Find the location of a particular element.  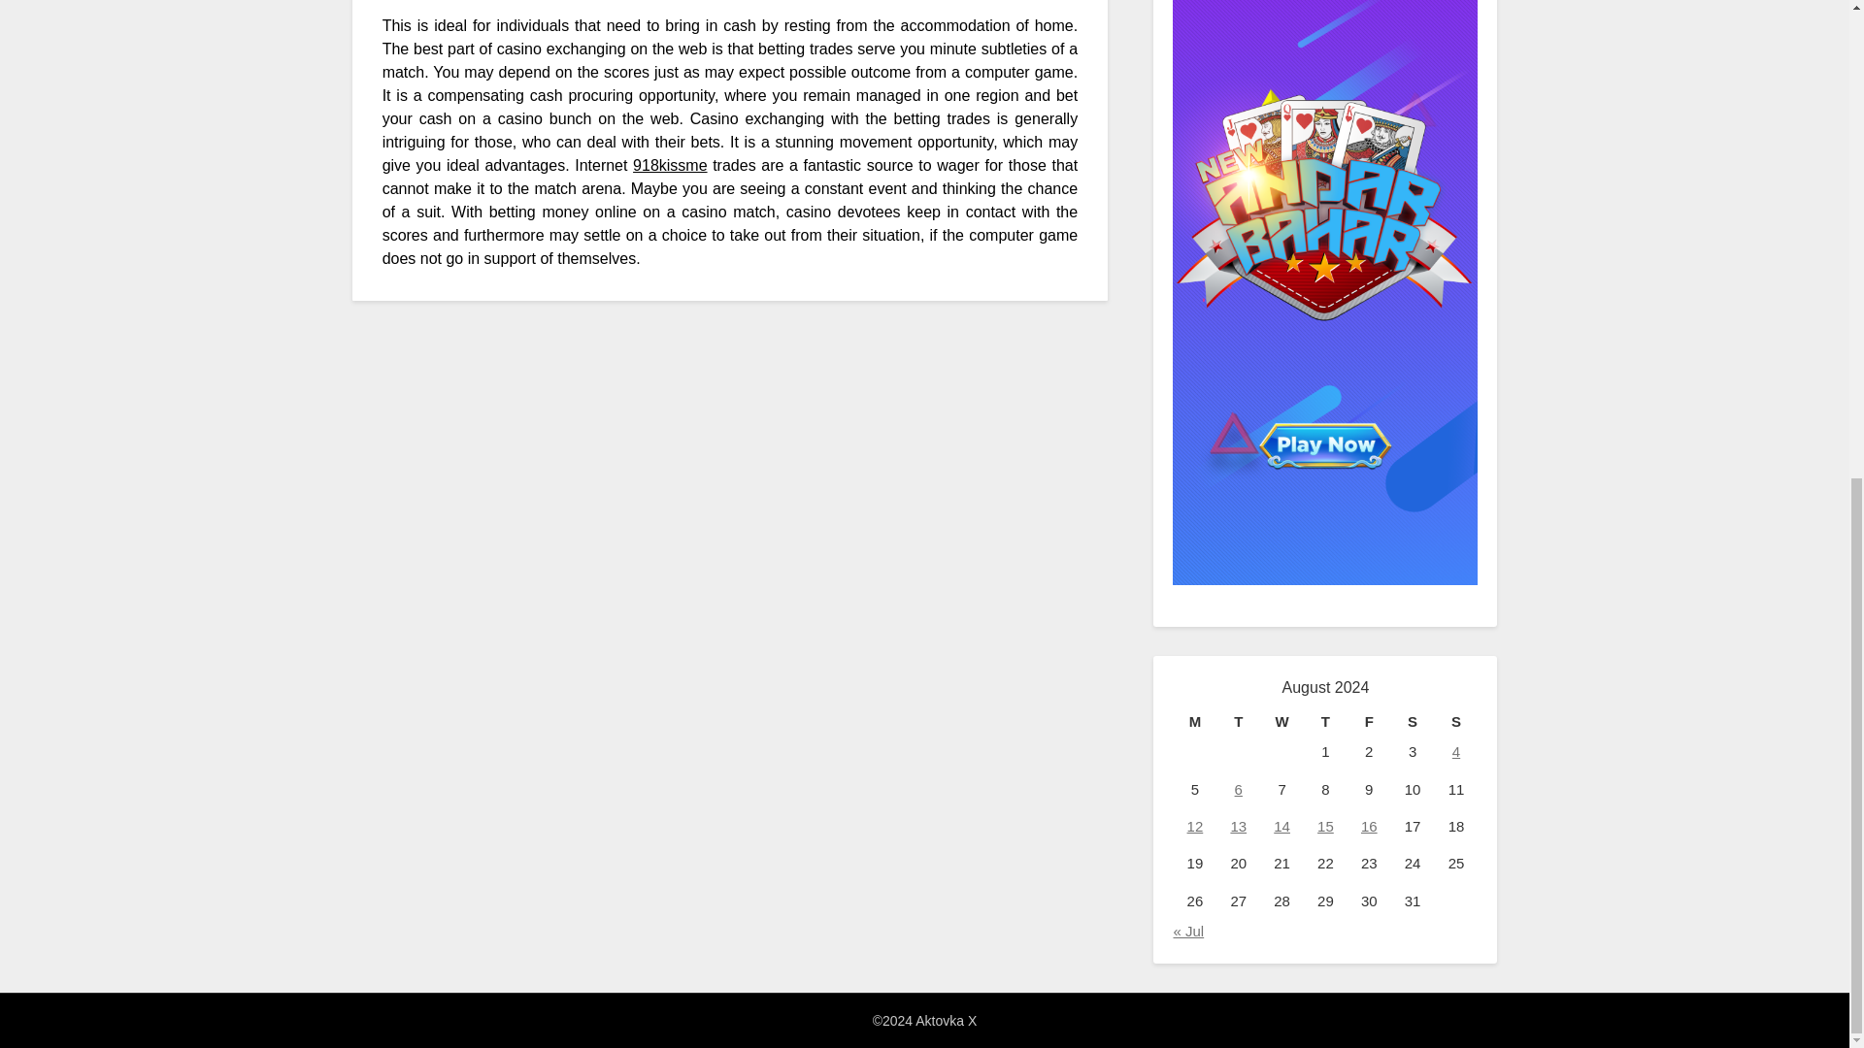

16 is located at coordinates (1369, 826).